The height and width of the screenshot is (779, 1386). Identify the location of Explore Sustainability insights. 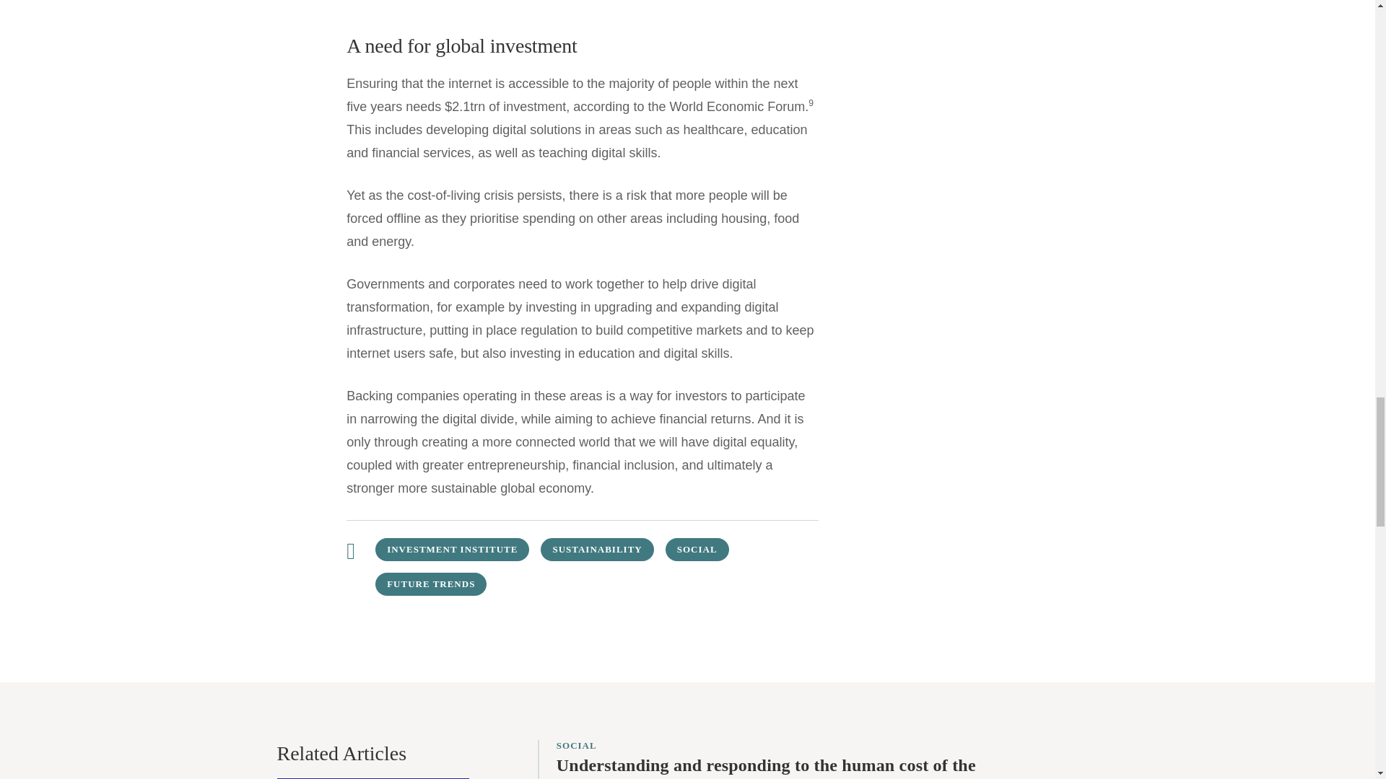
(596, 550).